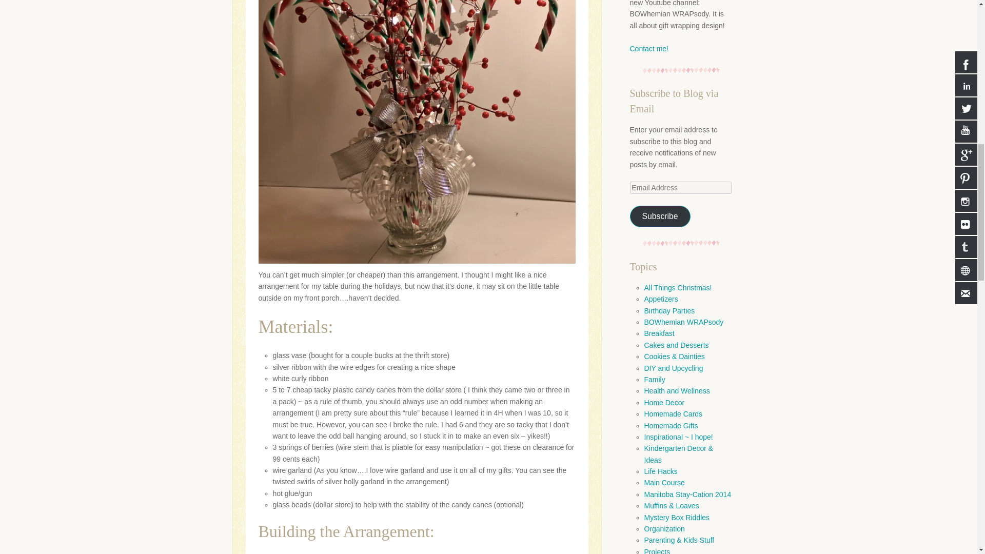  Describe the element at coordinates (649, 49) in the screenshot. I see `Contact me!` at that location.